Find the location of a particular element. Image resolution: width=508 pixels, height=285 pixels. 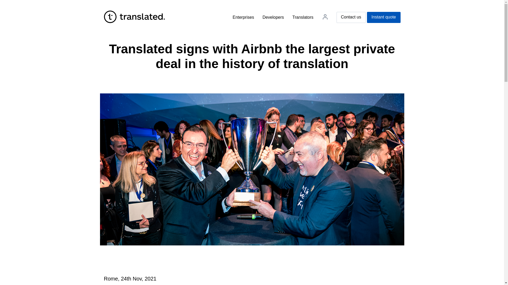

Enterprises is located at coordinates (243, 17).